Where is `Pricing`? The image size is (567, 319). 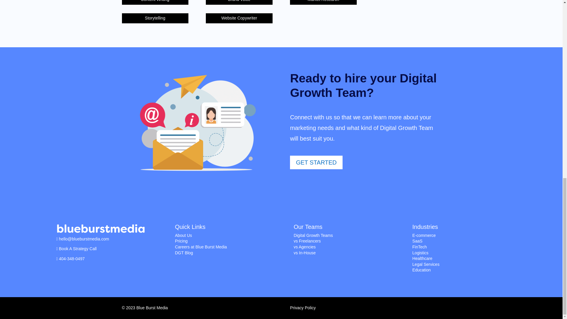
Pricing is located at coordinates (181, 241).